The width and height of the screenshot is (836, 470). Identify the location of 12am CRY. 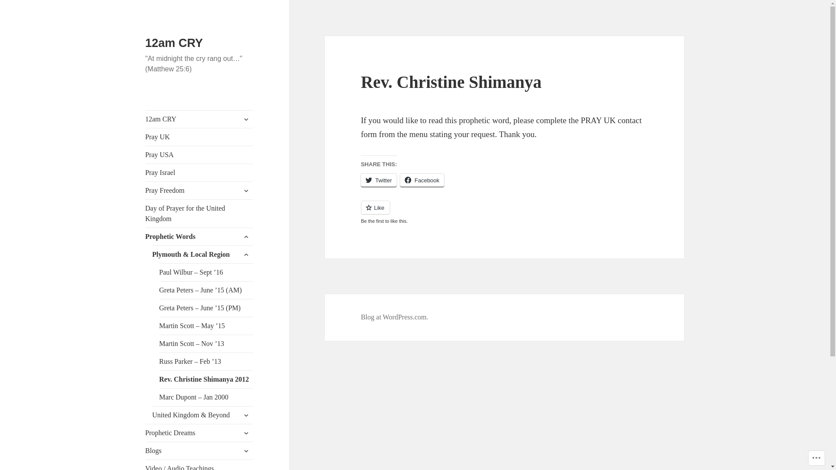
(199, 119).